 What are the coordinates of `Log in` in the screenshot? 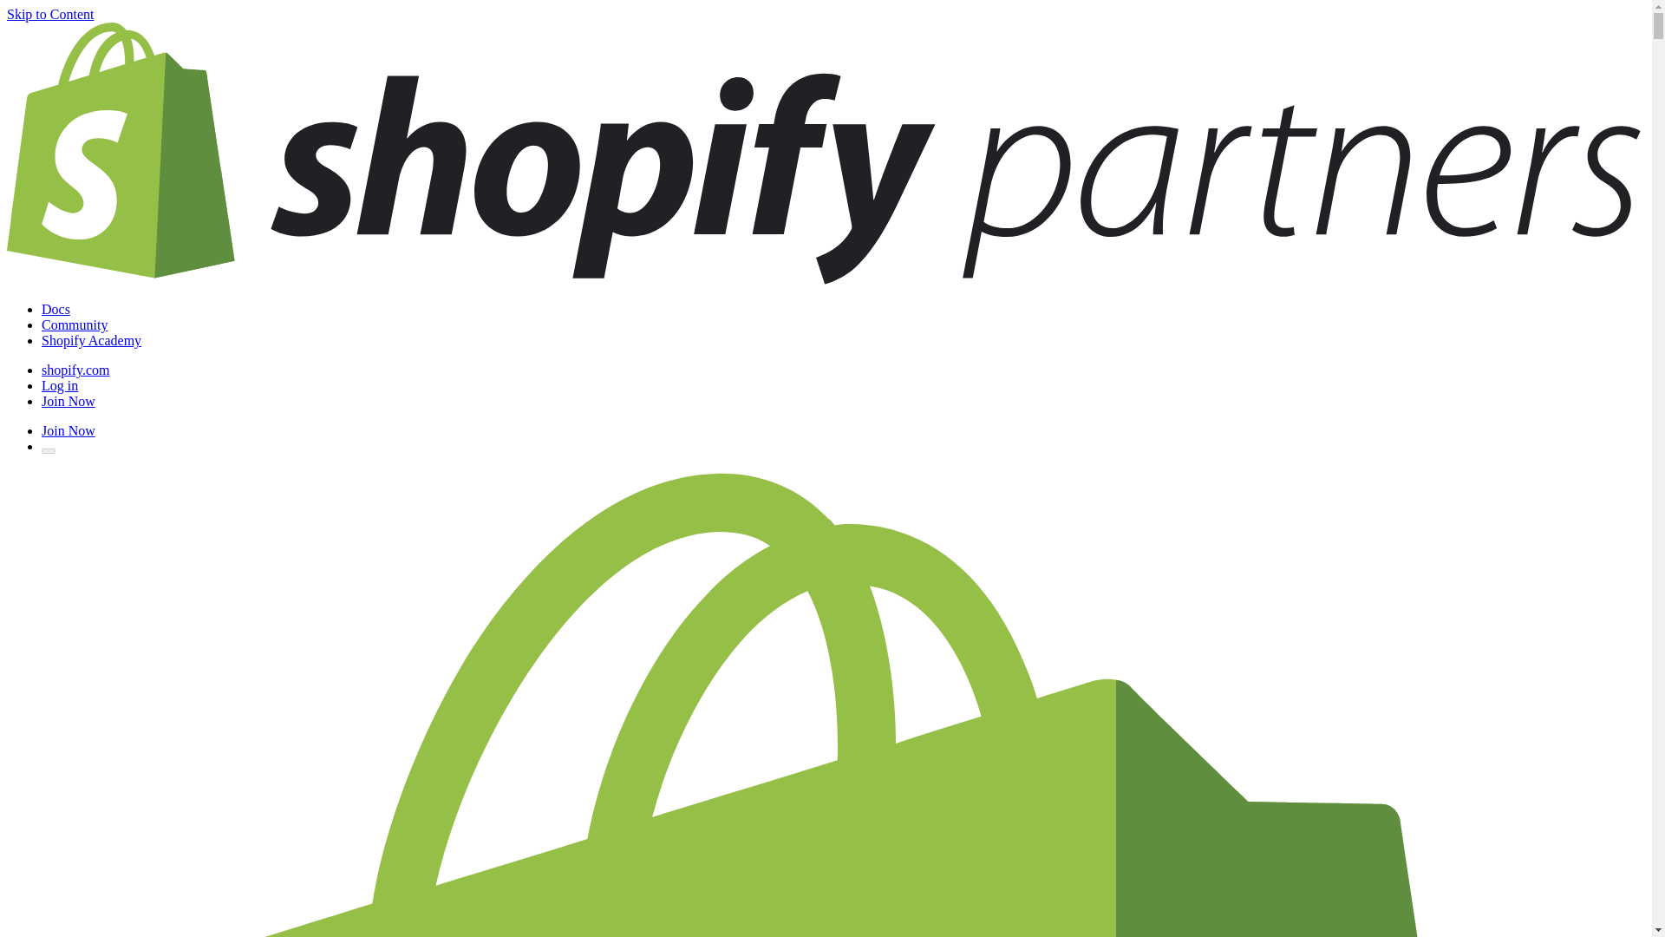 It's located at (60, 385).